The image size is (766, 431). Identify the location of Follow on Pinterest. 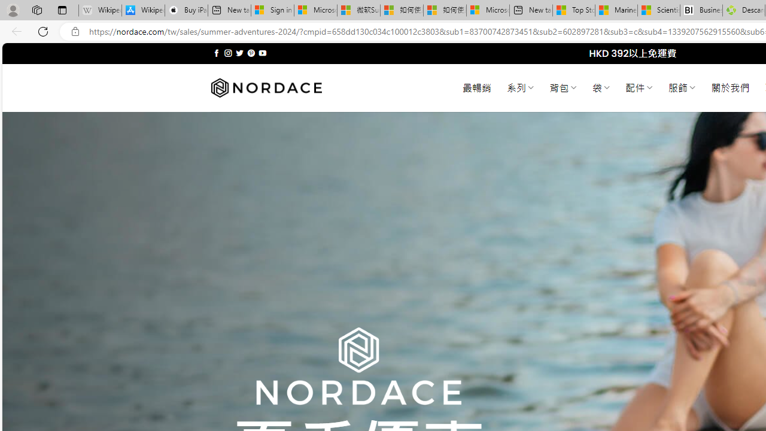
(251, 53).